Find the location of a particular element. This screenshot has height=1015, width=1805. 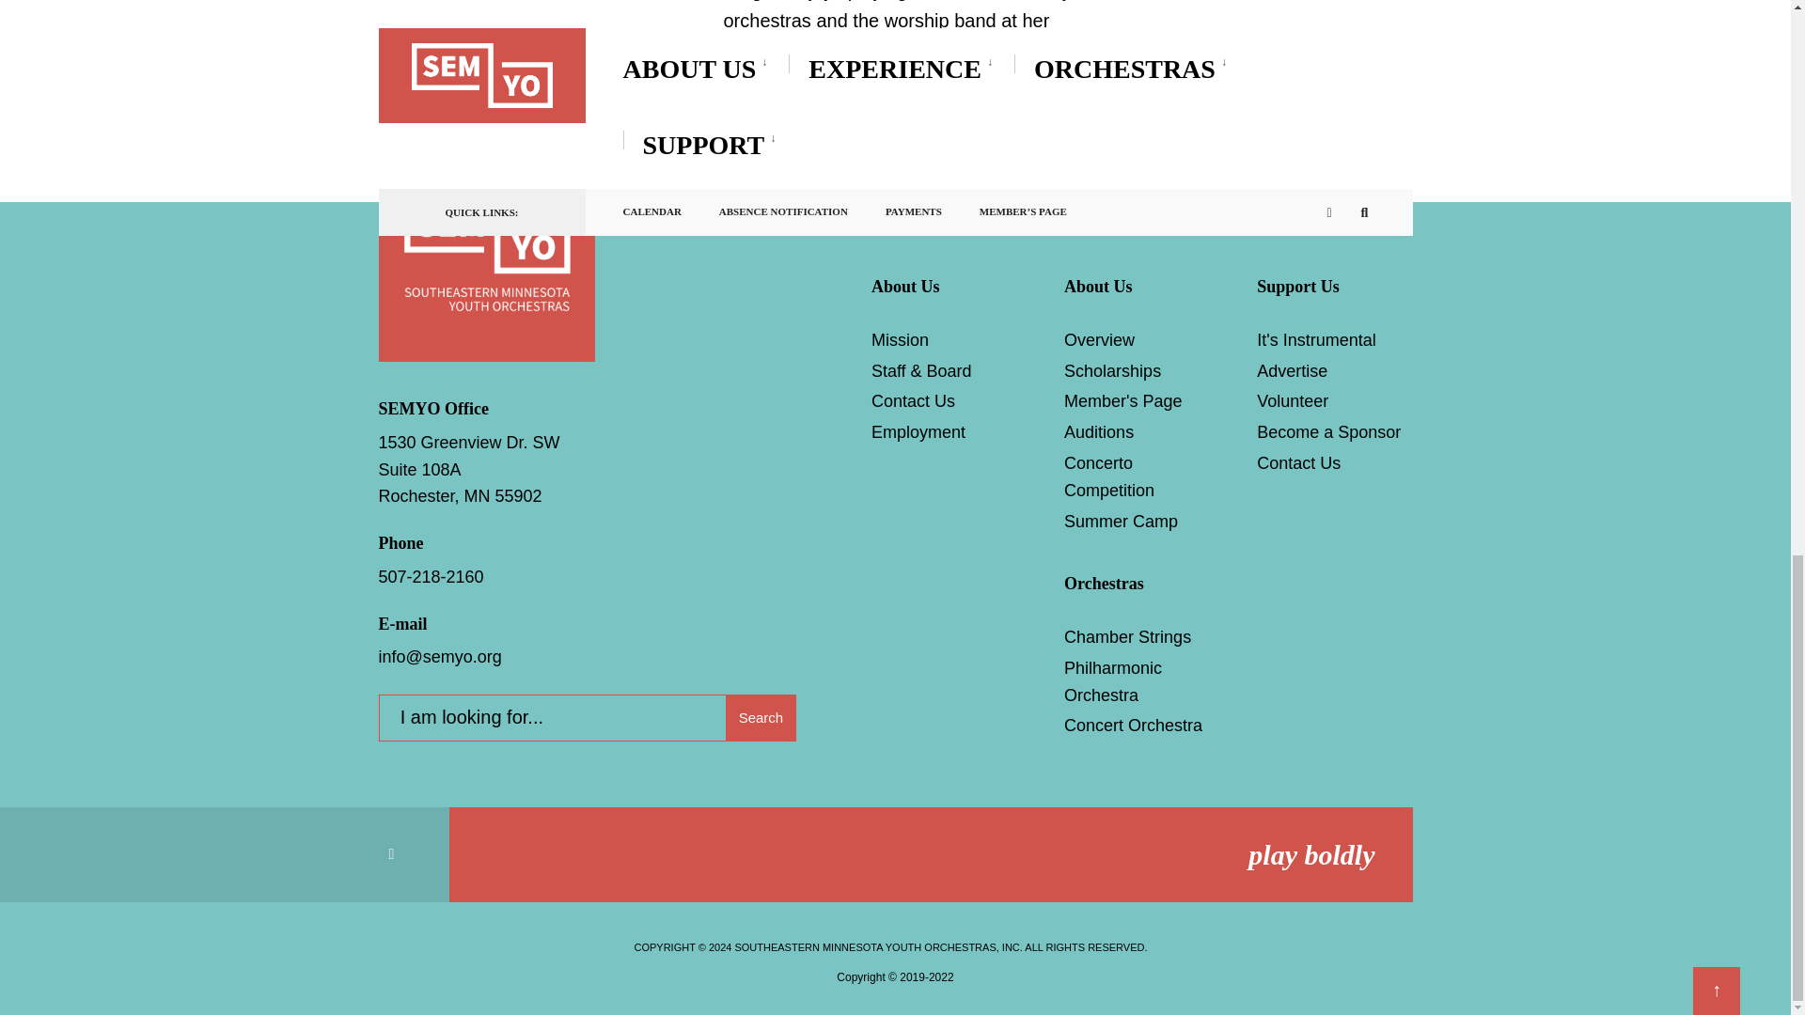

I am looking for... is located at coordinates (587, 718).